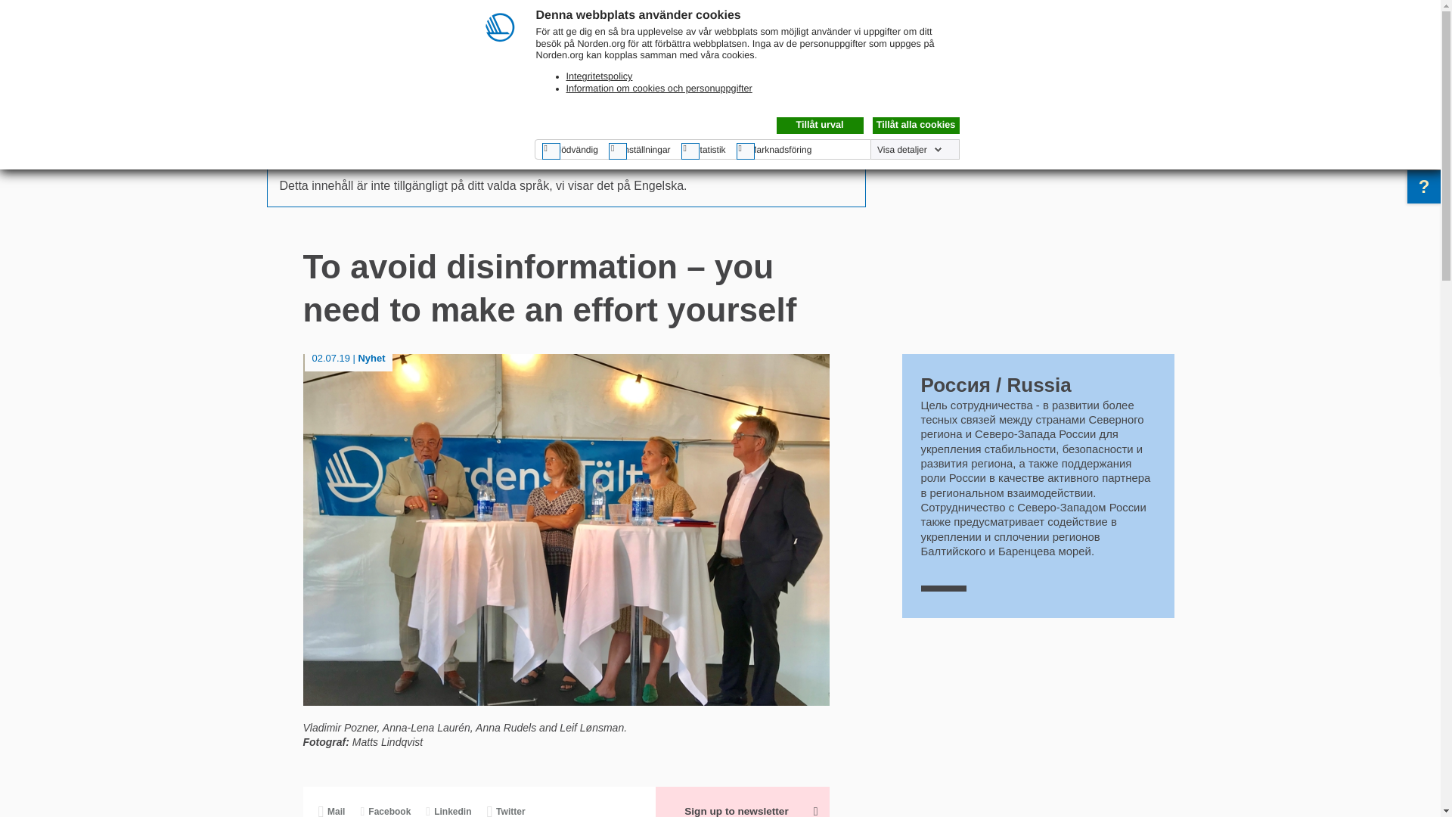 Image resolution: width=1452 pixels, height=817 pixels. Describe the element at coordinates (909, 150) in the screenshot. I see `Visa detaljer` at that location.